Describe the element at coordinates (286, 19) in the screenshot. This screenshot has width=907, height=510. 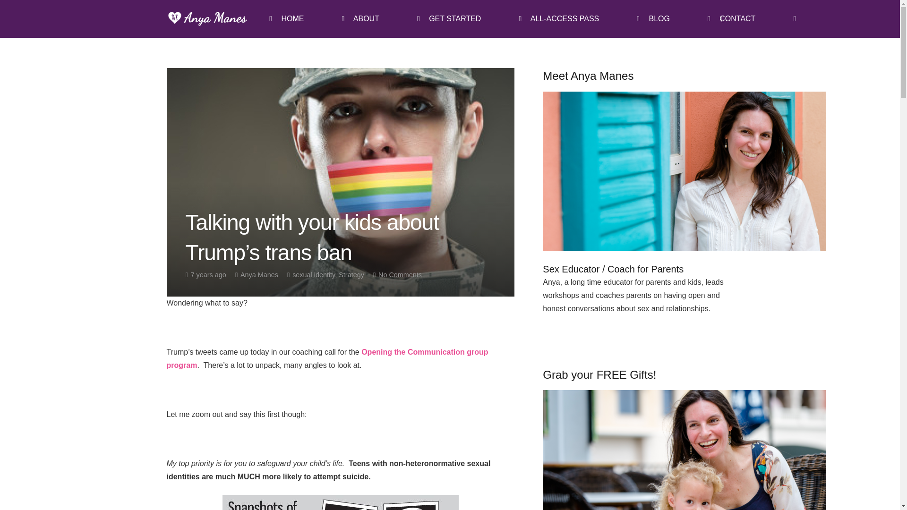
I see `HOME` at that location.